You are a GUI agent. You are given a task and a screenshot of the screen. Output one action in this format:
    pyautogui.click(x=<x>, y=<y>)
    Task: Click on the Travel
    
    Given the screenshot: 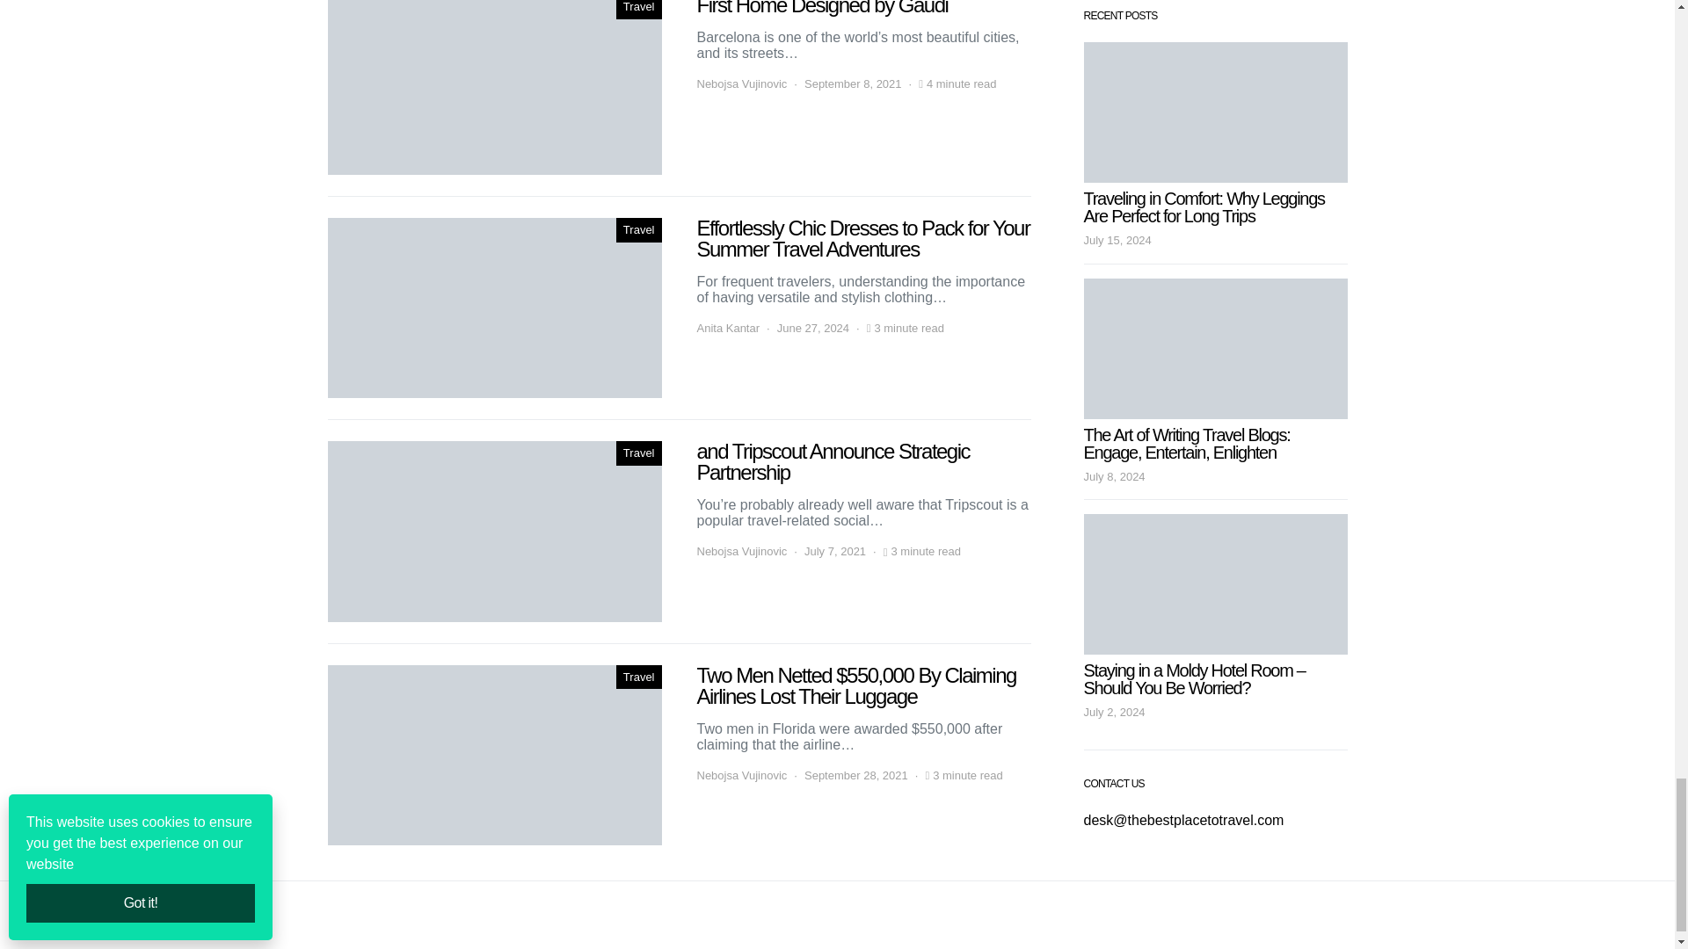 What is the action you would take?
    pyautogui.click(x=638, y=453)
    